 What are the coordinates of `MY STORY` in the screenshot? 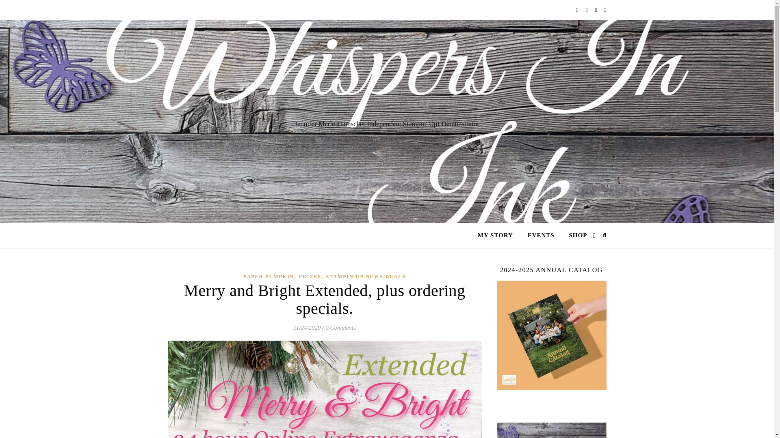 It's located at (498, 235).